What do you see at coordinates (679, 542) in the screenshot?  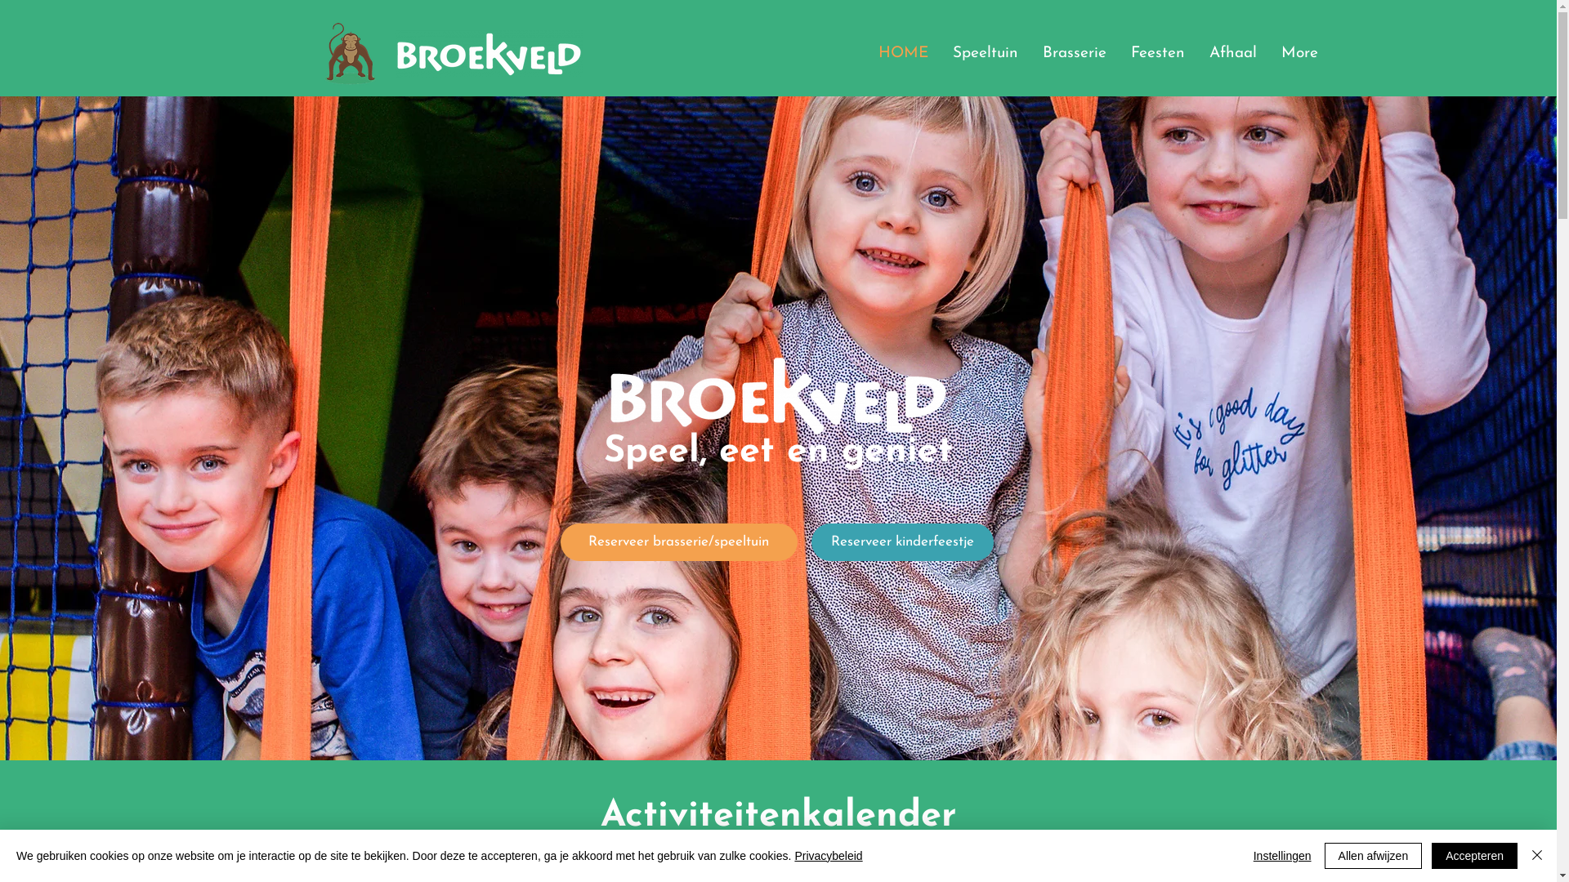 I see `Reserveer brasserie/speeltuin` at bounding box center [679, 542].